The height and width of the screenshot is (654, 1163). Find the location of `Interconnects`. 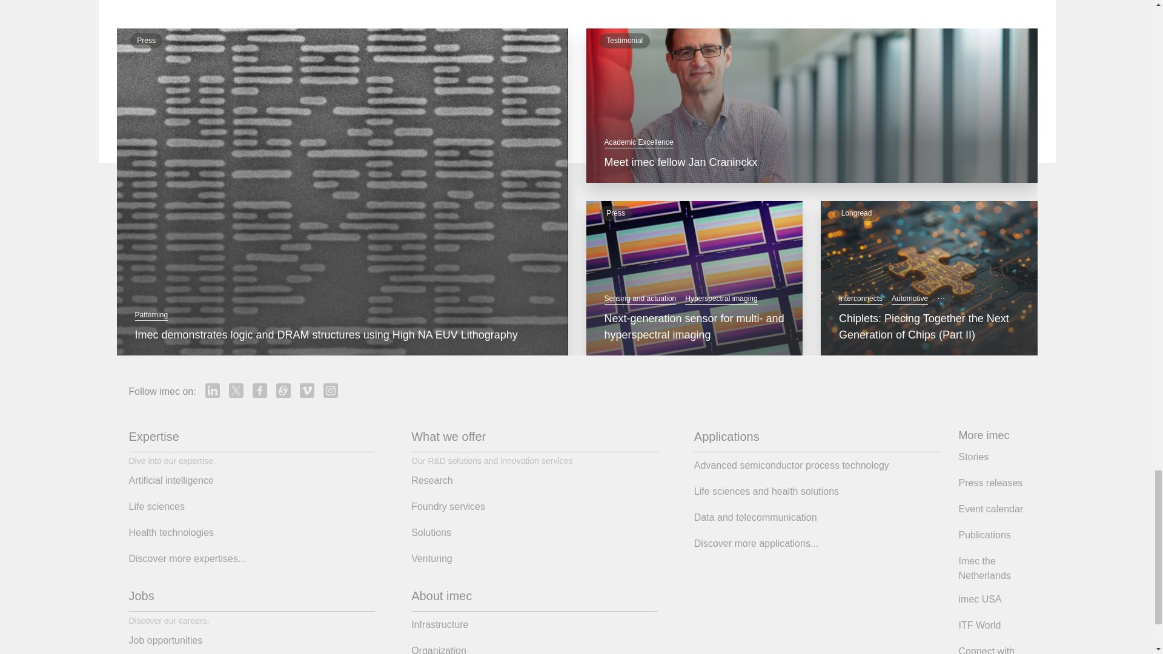

Interconnects is located at coordinates (860, 299).